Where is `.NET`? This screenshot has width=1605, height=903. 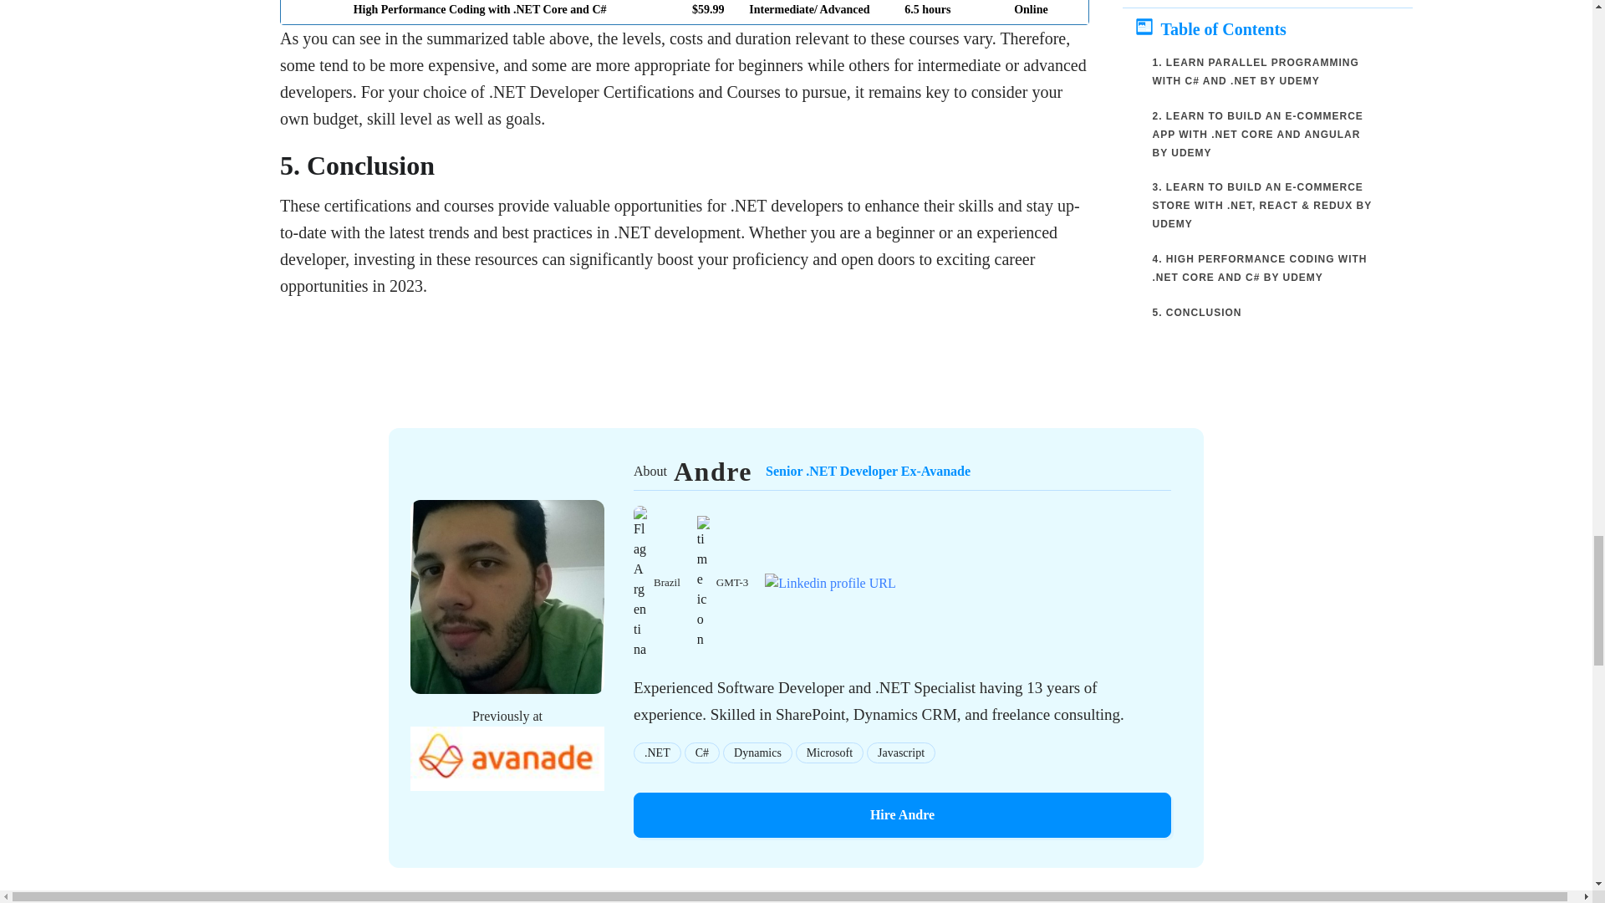 .NET is located at coordinates (829, 752).